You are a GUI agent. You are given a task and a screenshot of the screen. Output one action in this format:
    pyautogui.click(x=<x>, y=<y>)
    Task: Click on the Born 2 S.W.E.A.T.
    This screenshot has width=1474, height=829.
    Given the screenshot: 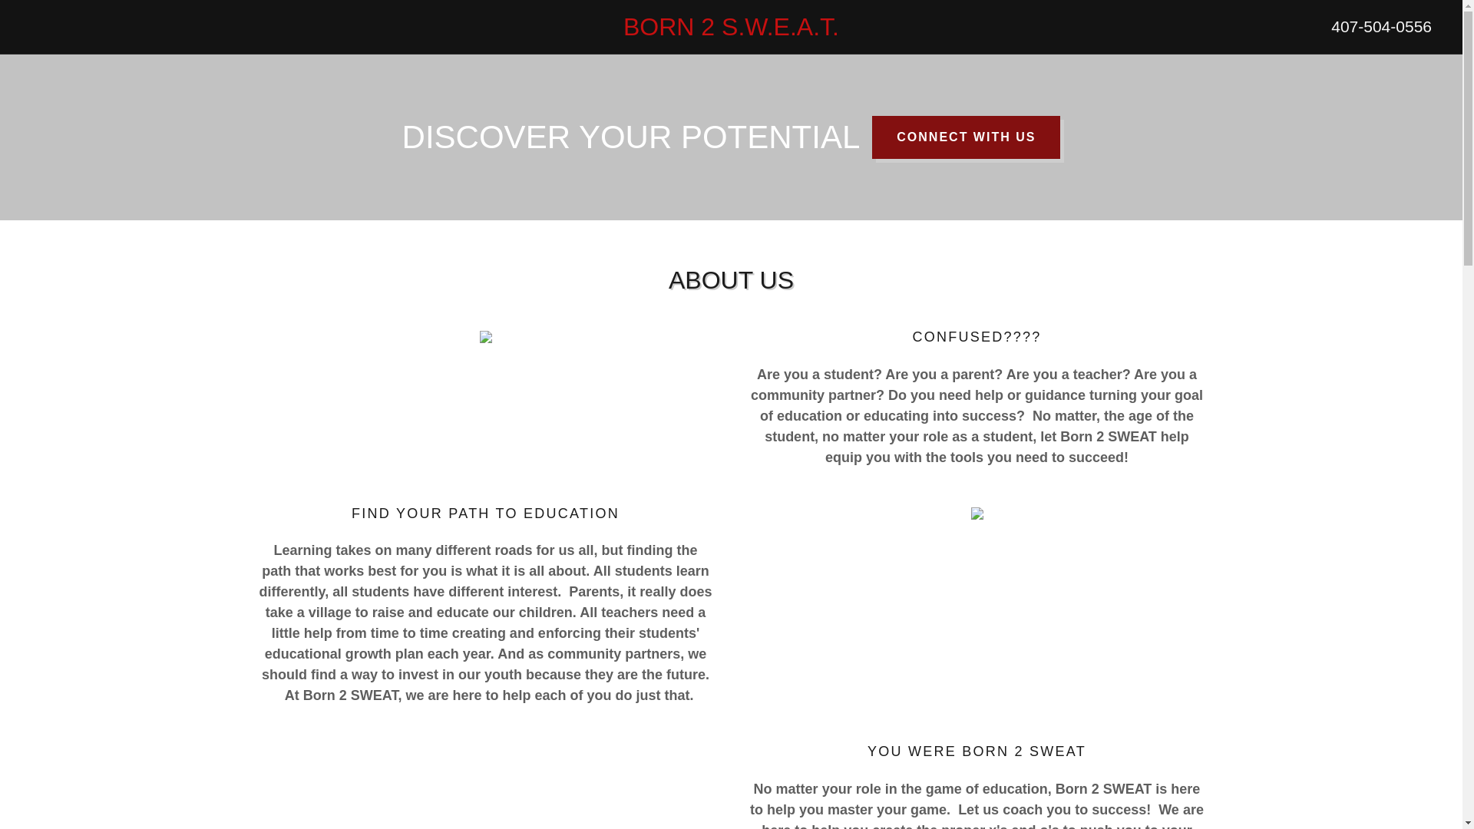 What is the action you would take?
    pyautogui.click(x=731, y=31)
    